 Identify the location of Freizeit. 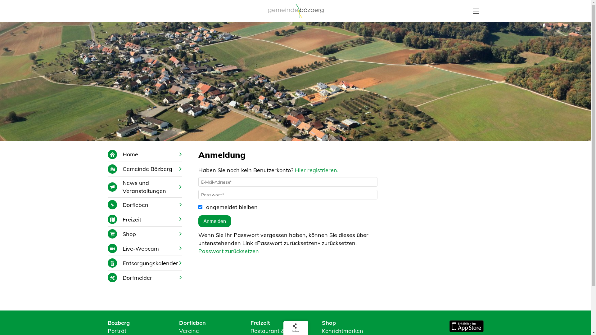
(145, 219).